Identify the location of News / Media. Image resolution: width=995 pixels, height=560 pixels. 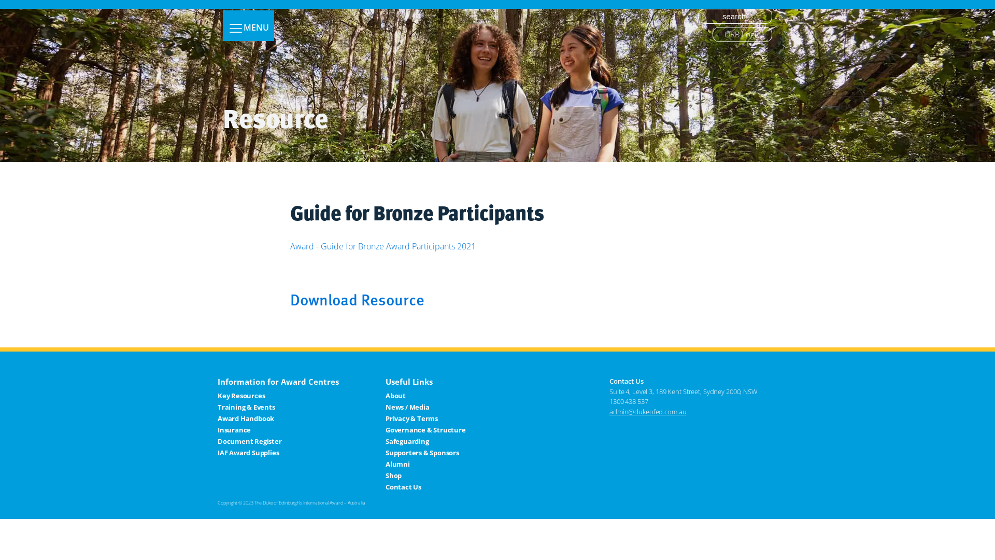
(426, 407).